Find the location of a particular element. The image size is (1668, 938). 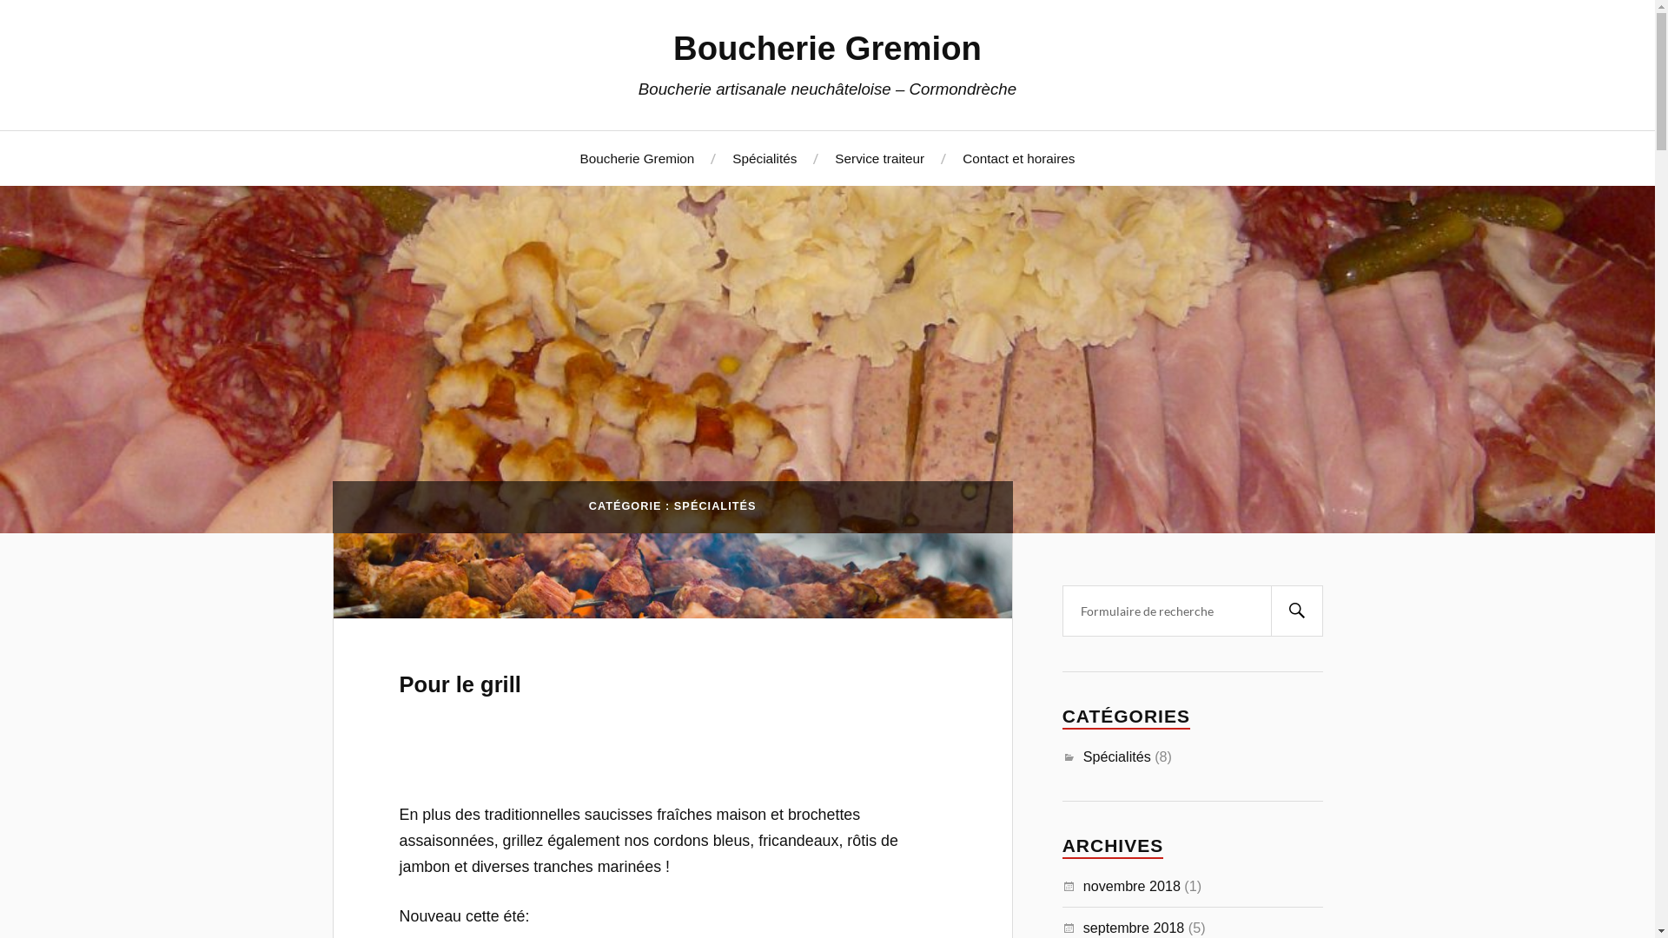

Pour le grill is located at coordinates (460, 684).